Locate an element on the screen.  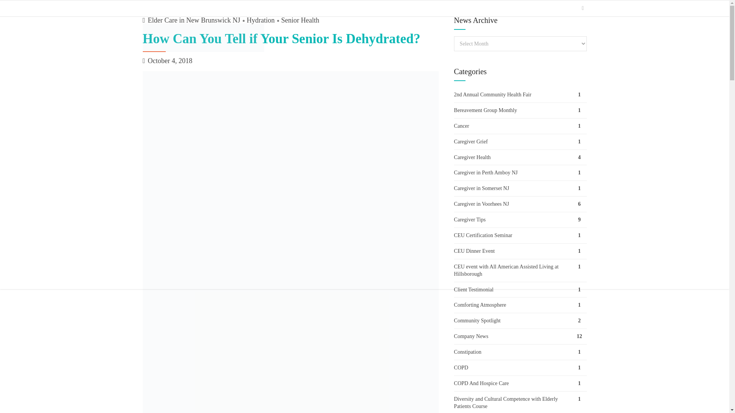
Caregiver Health is located at coordinates (520, 158).